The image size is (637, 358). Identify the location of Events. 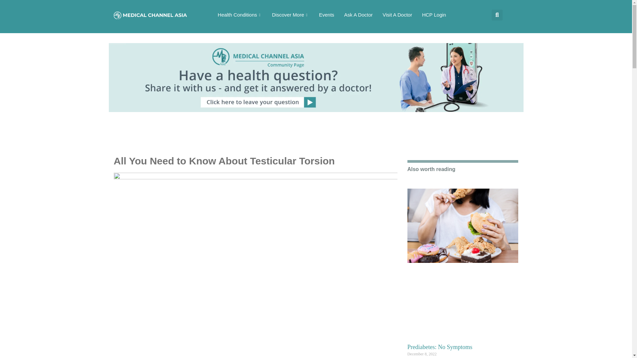
(326, 15).